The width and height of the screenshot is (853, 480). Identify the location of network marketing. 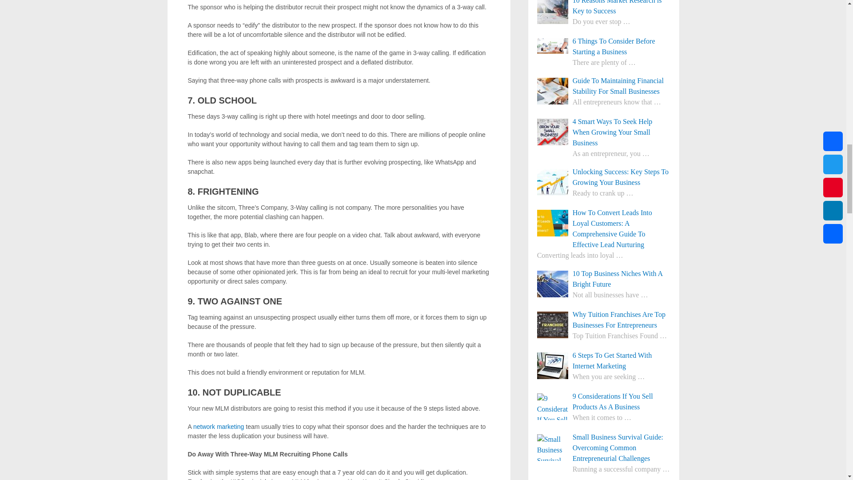
(219, 426).